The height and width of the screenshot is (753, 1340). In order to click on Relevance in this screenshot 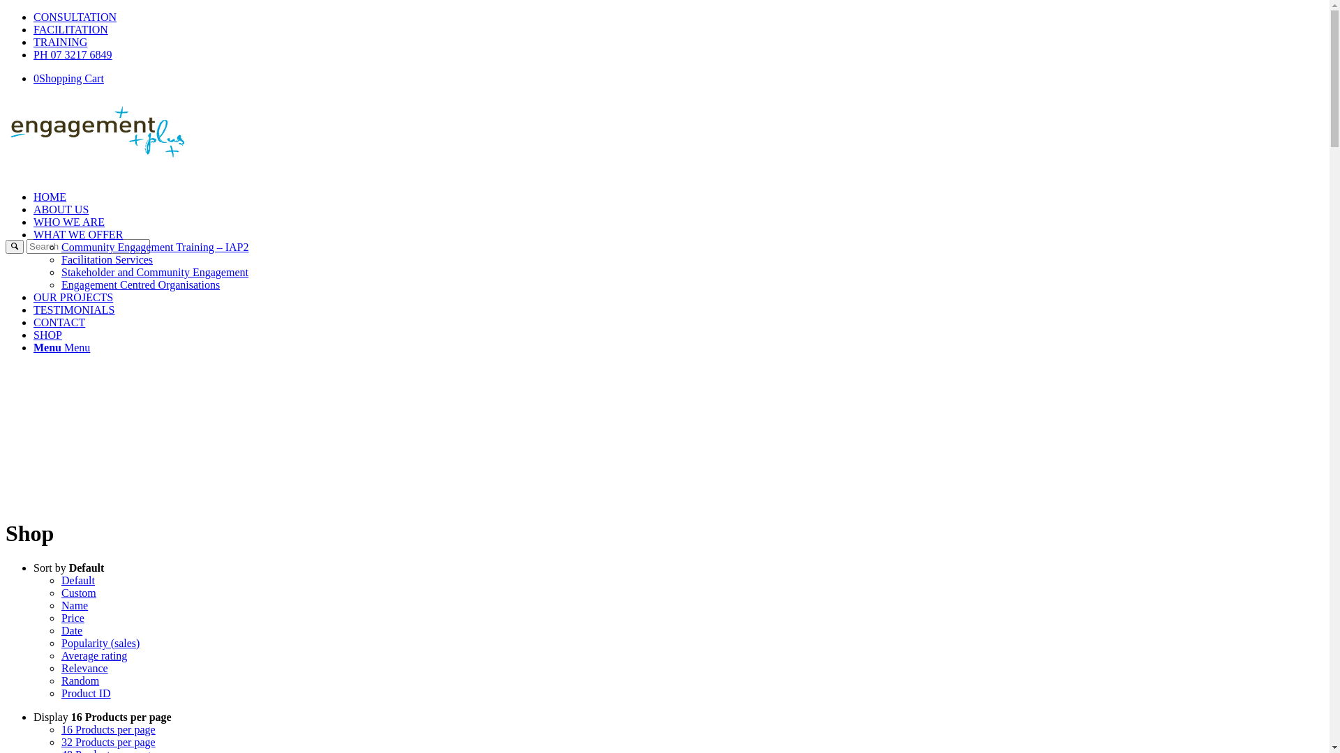, I will do `click(85, 668)`.